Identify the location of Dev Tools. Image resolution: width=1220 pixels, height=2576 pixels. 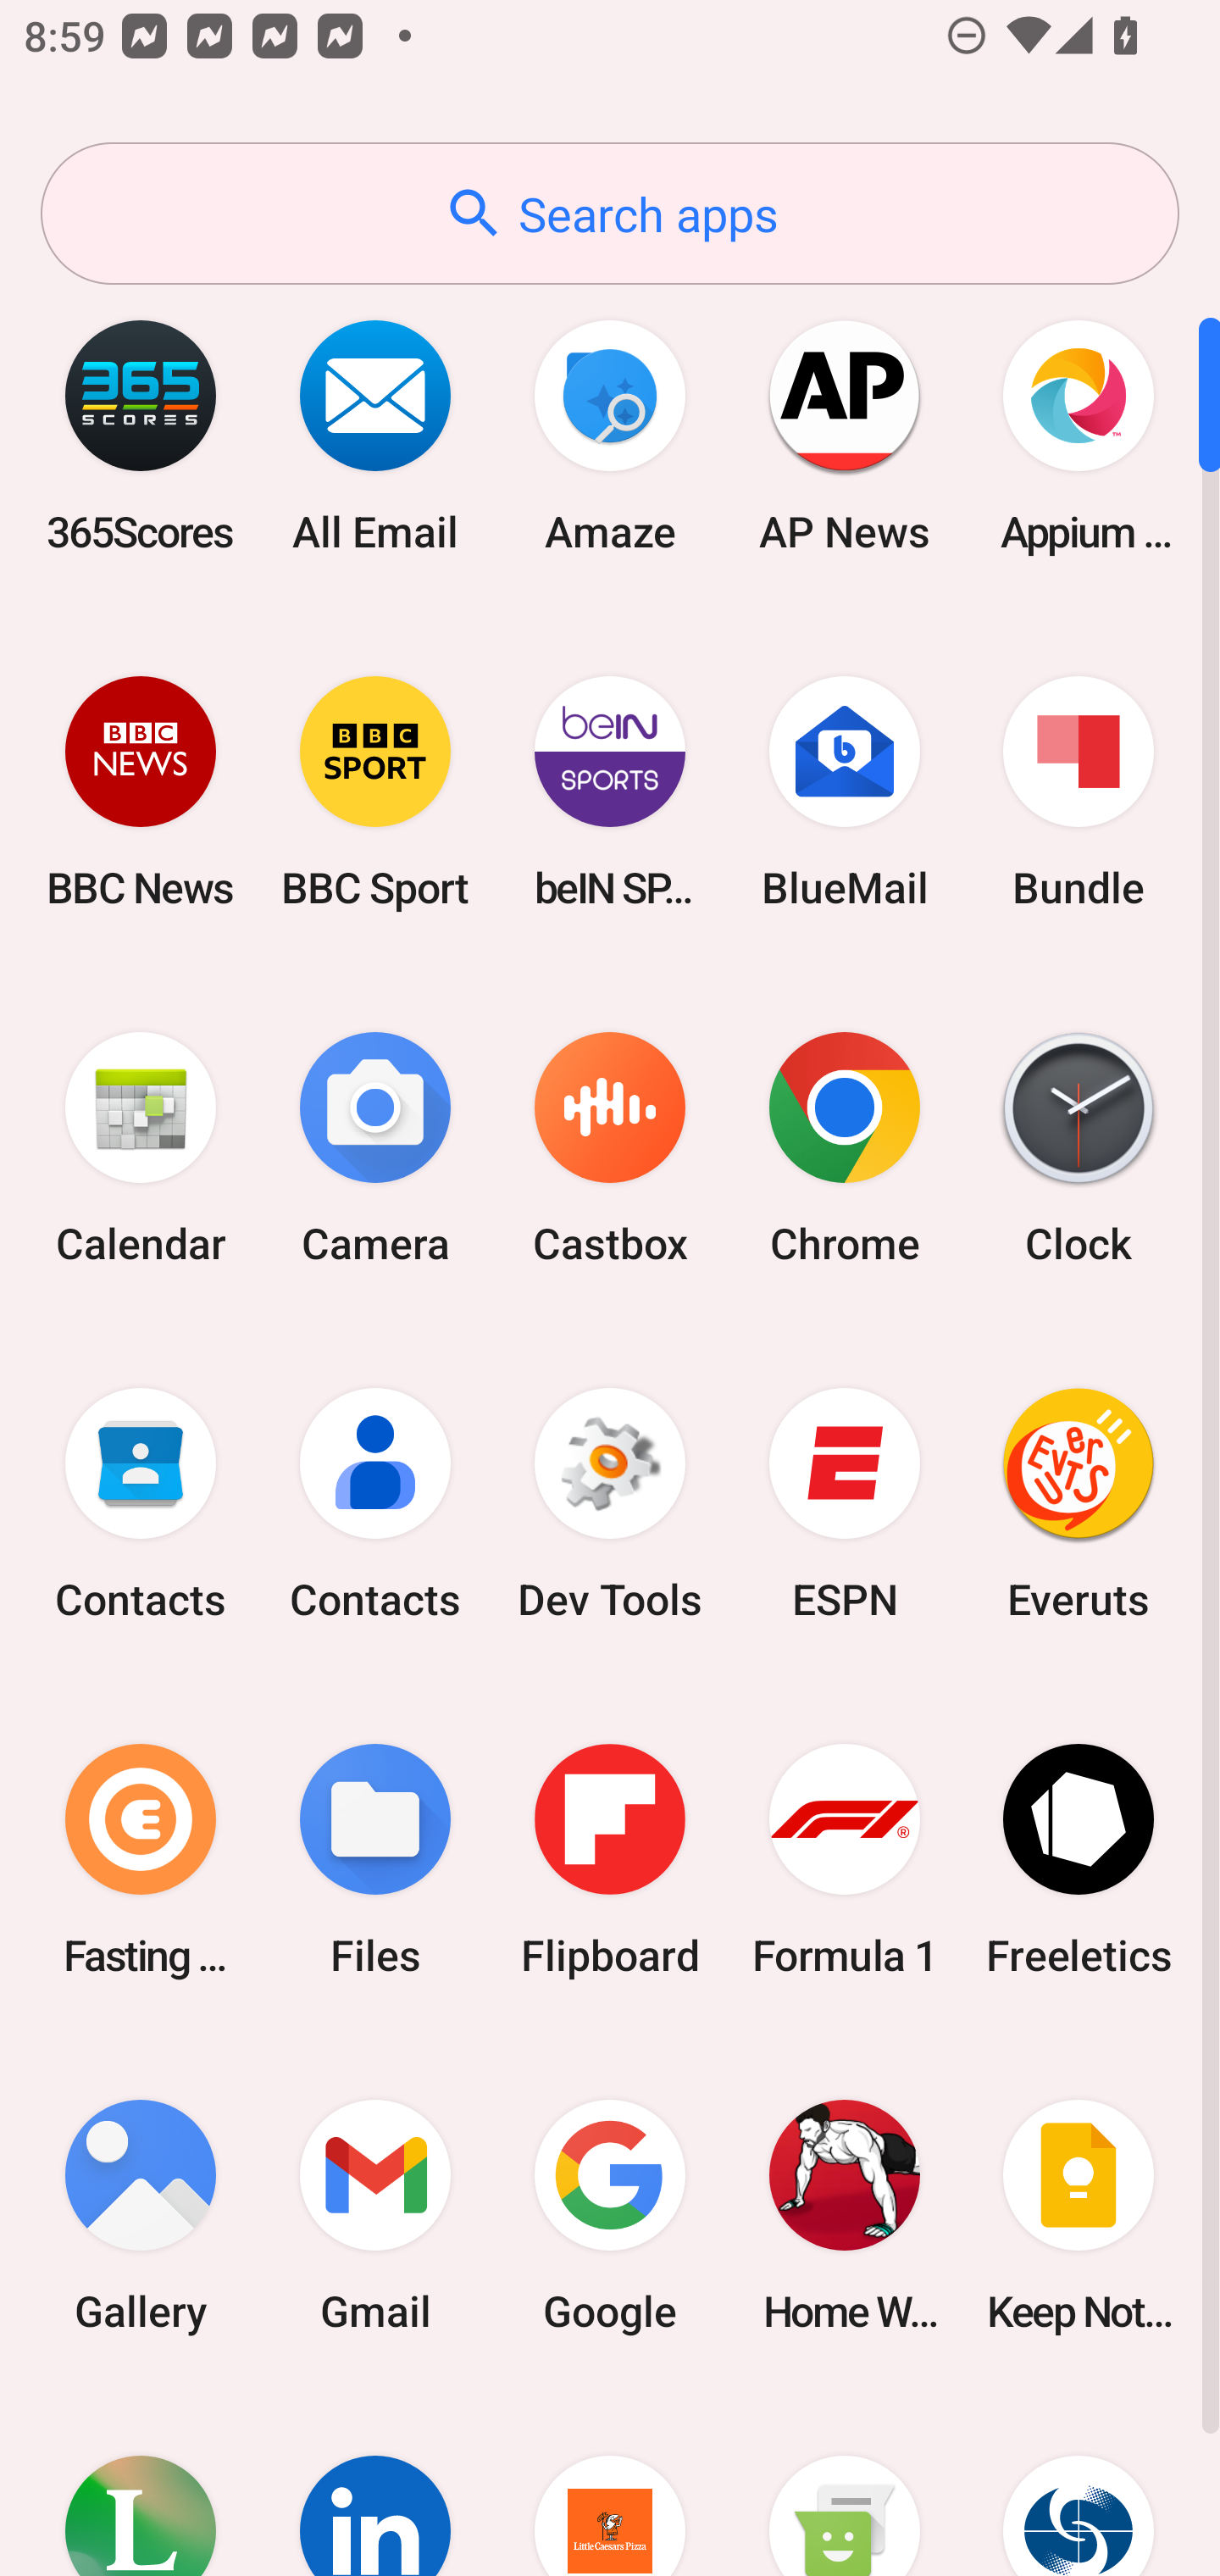
(610, 1504).